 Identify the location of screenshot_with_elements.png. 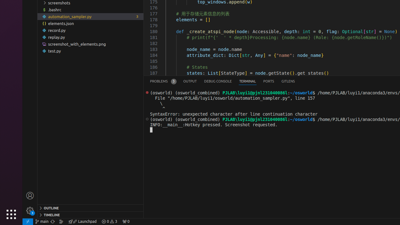
(91, 44).